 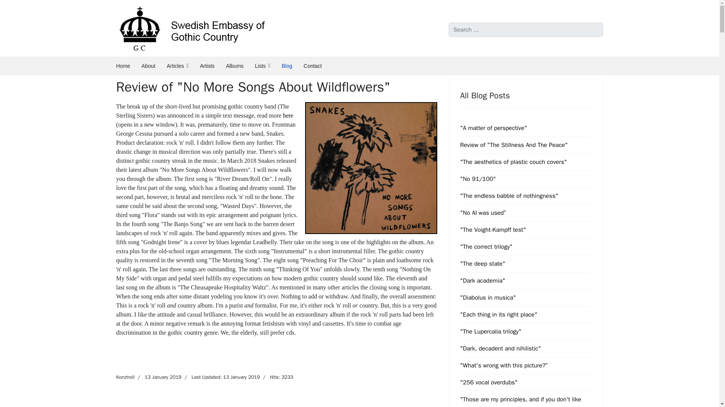 I want to click on Songs Nine Through Sixteen, so click(x=371, y=168).